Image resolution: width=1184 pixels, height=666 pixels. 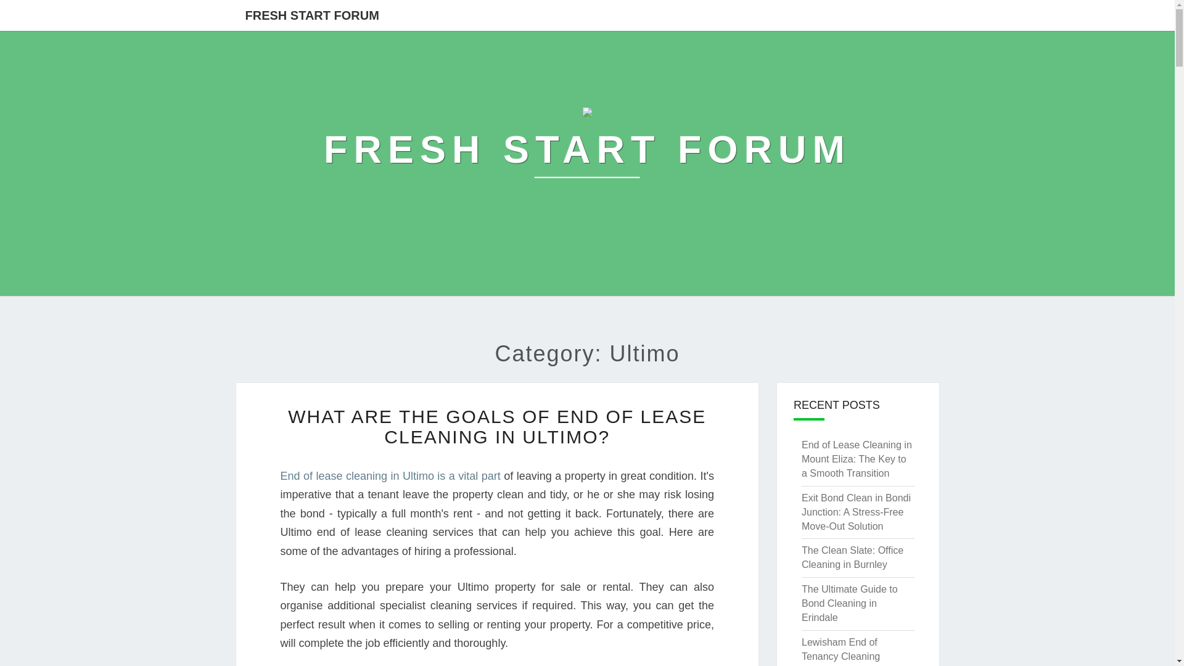 What do you see at coordinates (849, 603) in the screenshot?
I see `The Ultimate Guide to Bond Cleaning in Erindale` at bounding box center [849, 603].